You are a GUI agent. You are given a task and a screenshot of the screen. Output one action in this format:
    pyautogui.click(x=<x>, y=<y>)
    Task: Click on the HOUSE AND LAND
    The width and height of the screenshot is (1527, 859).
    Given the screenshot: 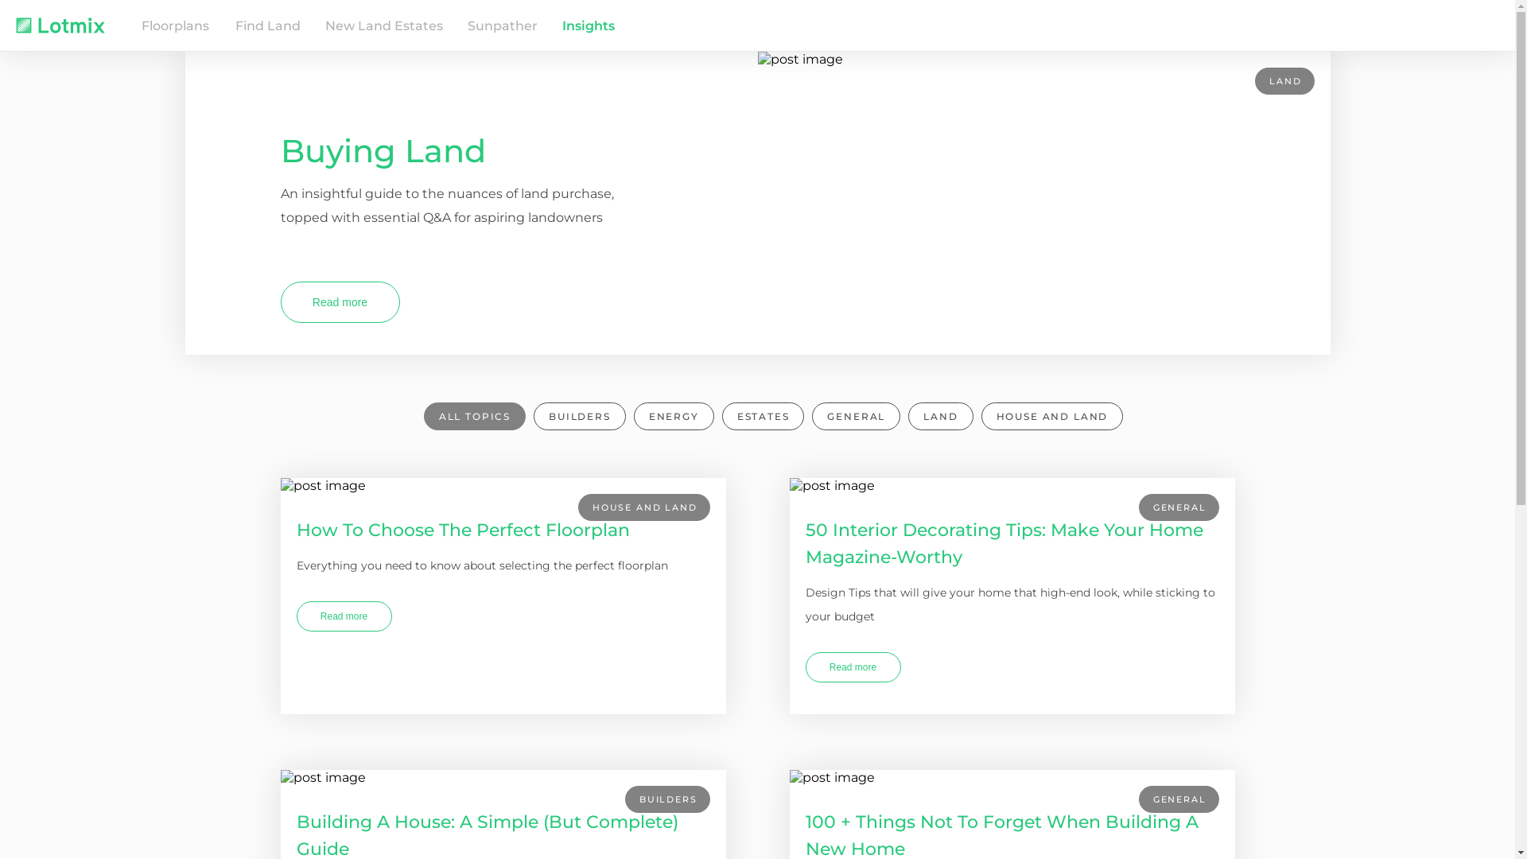 What is the action you would take?
    pyautogui.click(x=1053, y=417)
    